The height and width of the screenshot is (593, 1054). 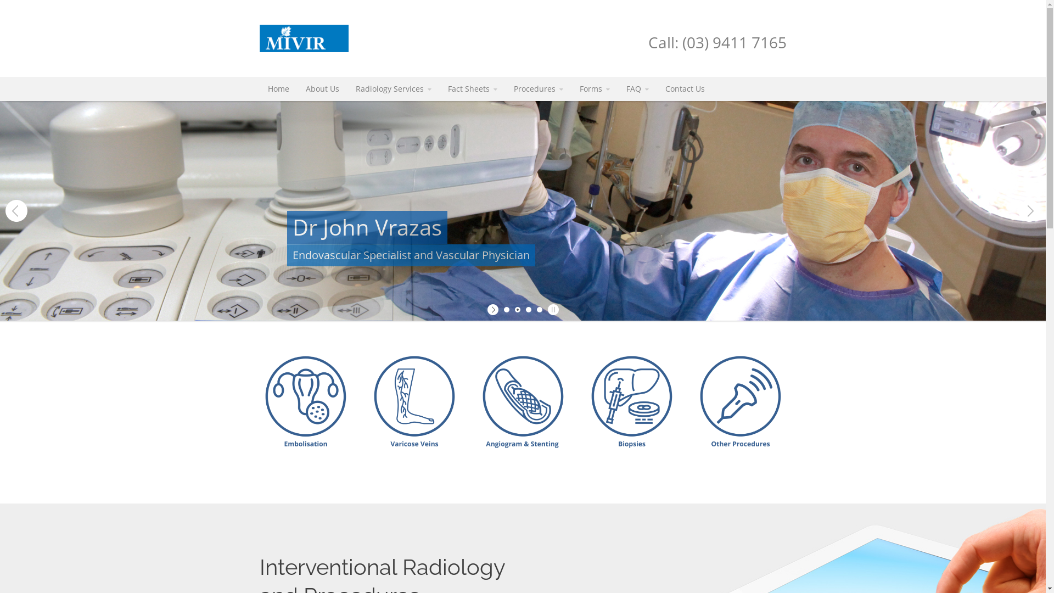 I want to click on FAQ, so click(x=638, y=89).